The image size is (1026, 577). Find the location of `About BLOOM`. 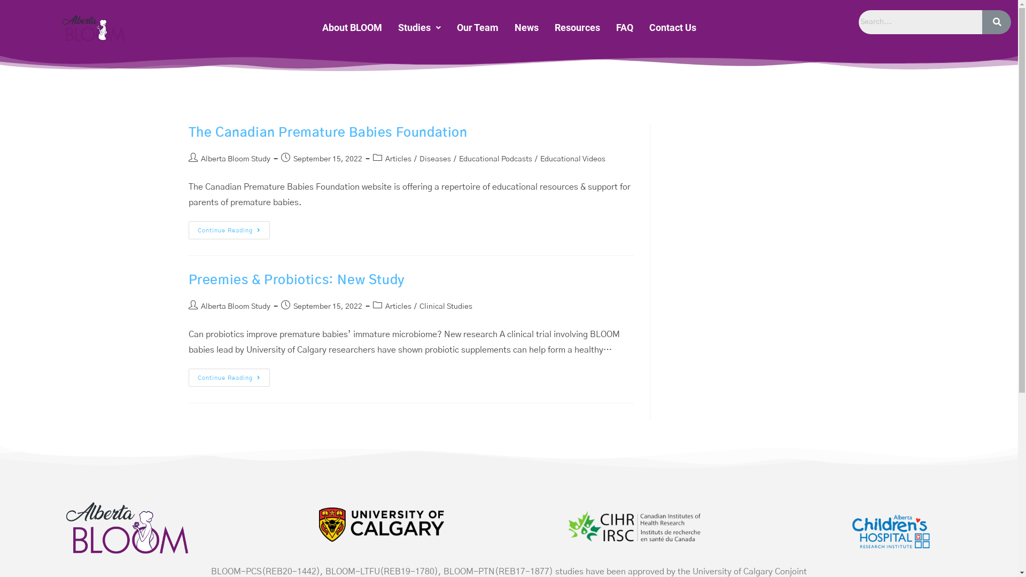

About BLOOM is located at coordinates (352, 28).